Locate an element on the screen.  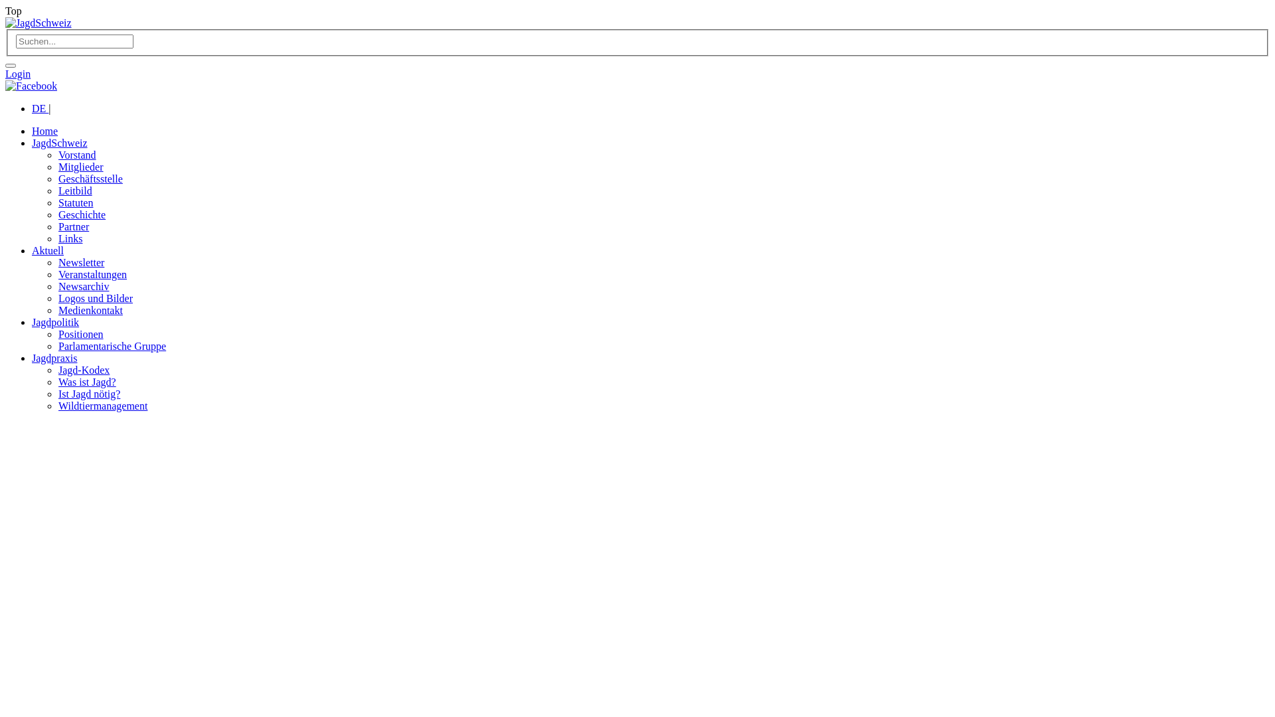
JagdSchweiz is located at coordinates (60, 143).